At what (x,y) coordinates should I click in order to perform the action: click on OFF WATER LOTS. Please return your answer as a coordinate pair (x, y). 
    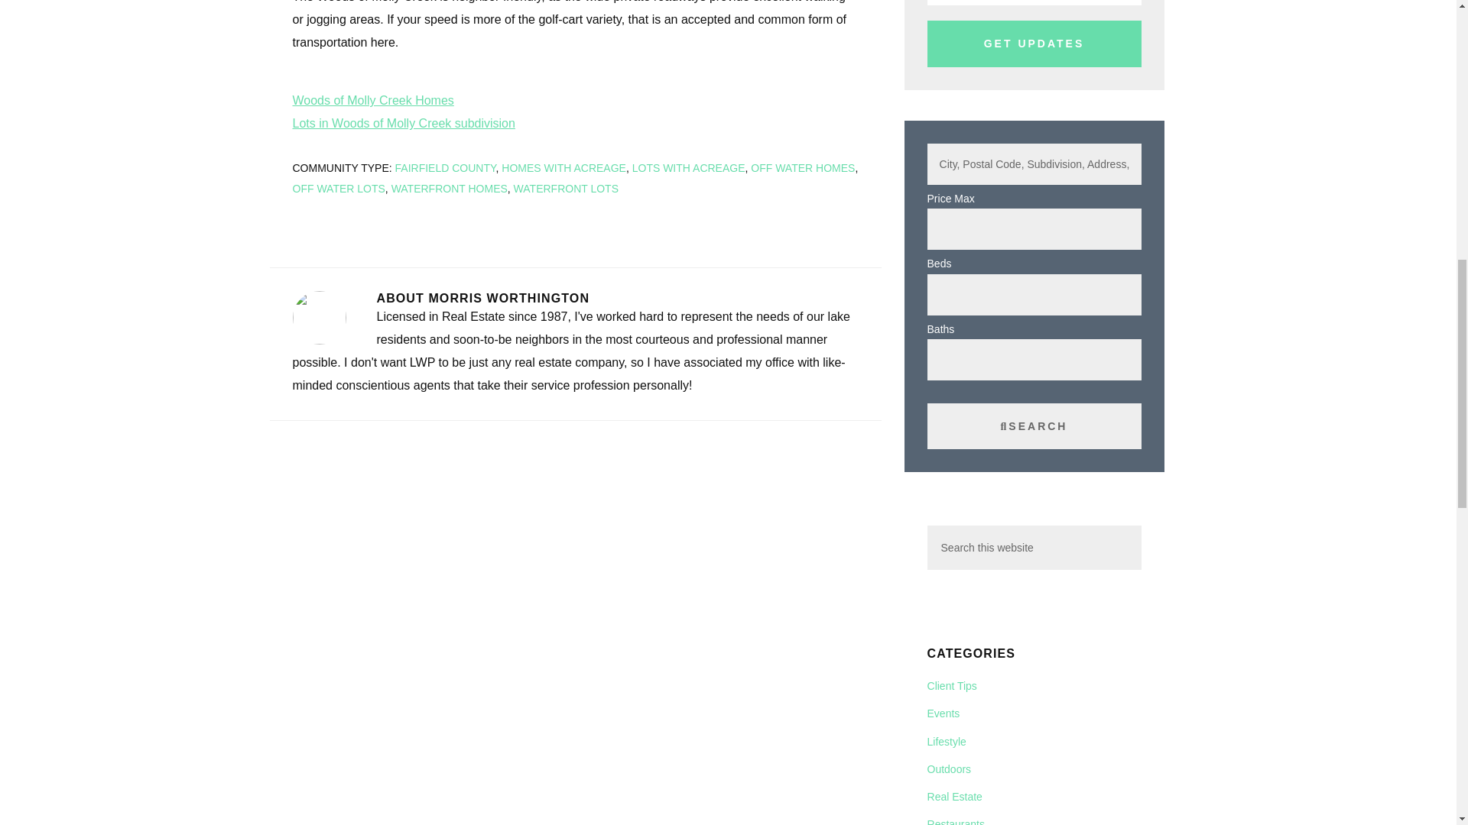
    Looking at the image, I should click on (338, 187).